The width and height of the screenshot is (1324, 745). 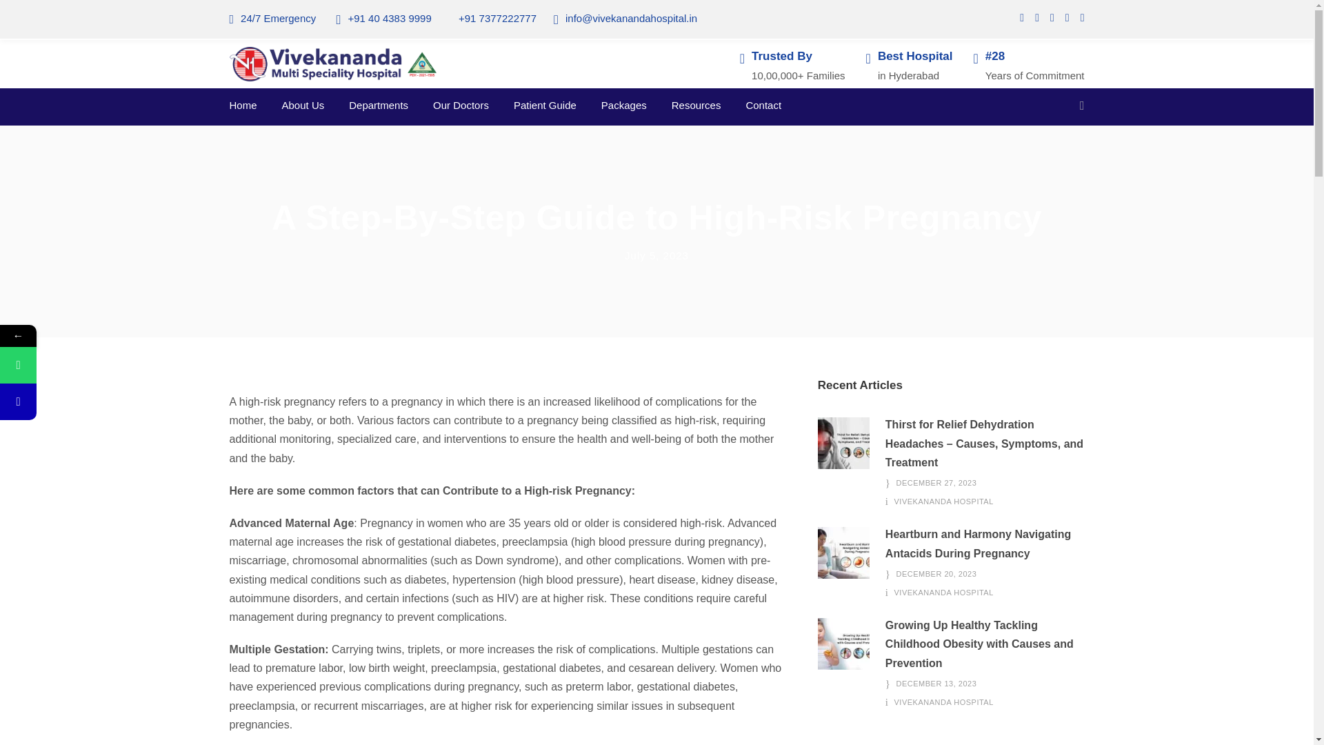 What do you see at coordinates (944, 593) in the screenshot?
I see `Posts by Vivekananda Hospital` at bounding box center [944, 593].